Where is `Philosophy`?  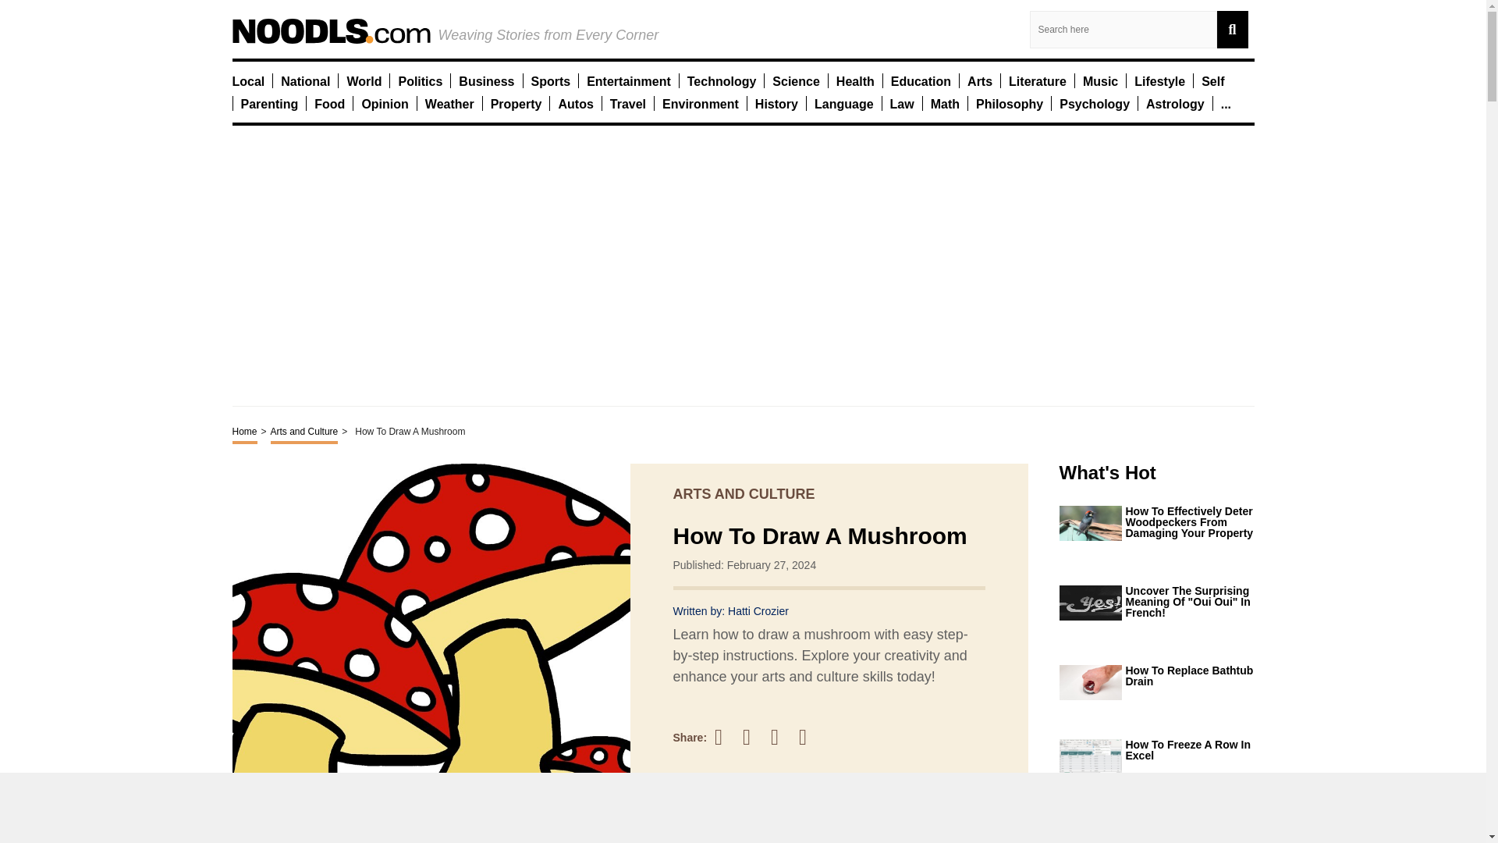
Philosophy is located at coordinates (1010, 103).